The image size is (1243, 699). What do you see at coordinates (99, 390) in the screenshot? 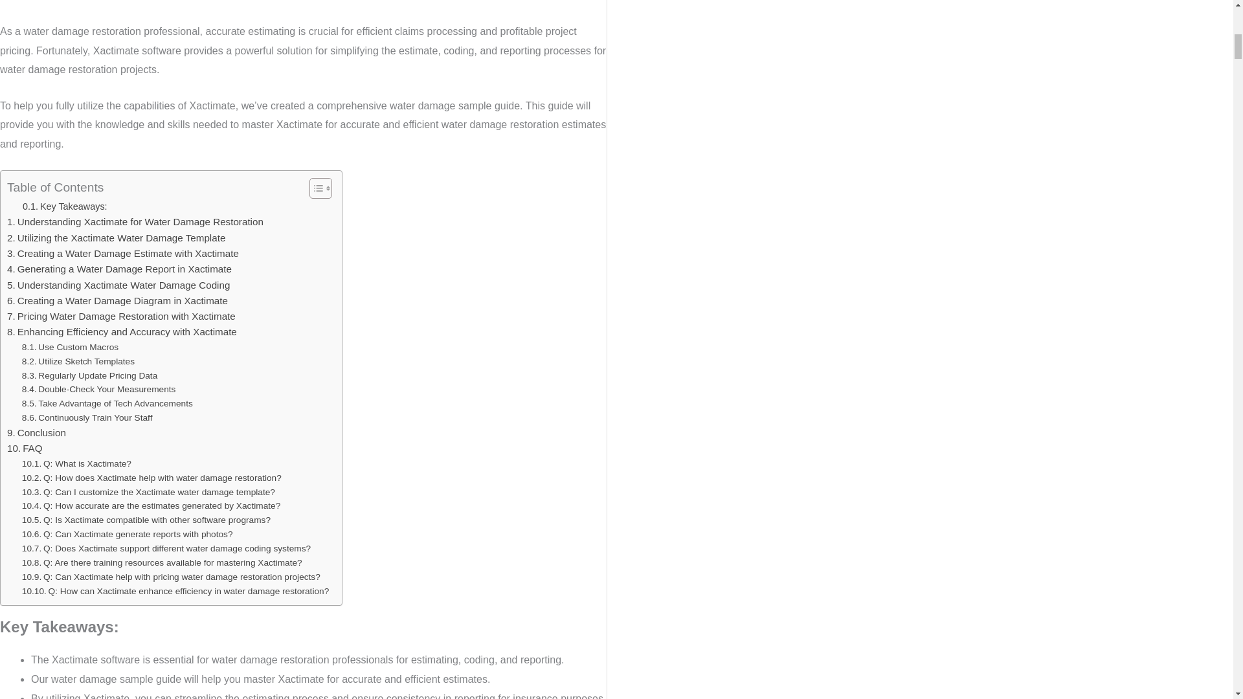
I see `Double-Check Your Measurements` at bounding box center [99, 390].